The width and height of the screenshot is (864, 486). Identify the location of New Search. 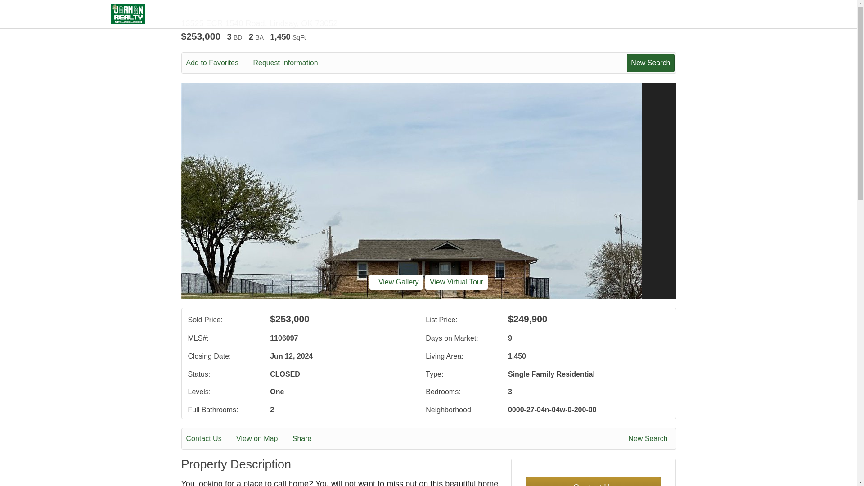
(650, 63).